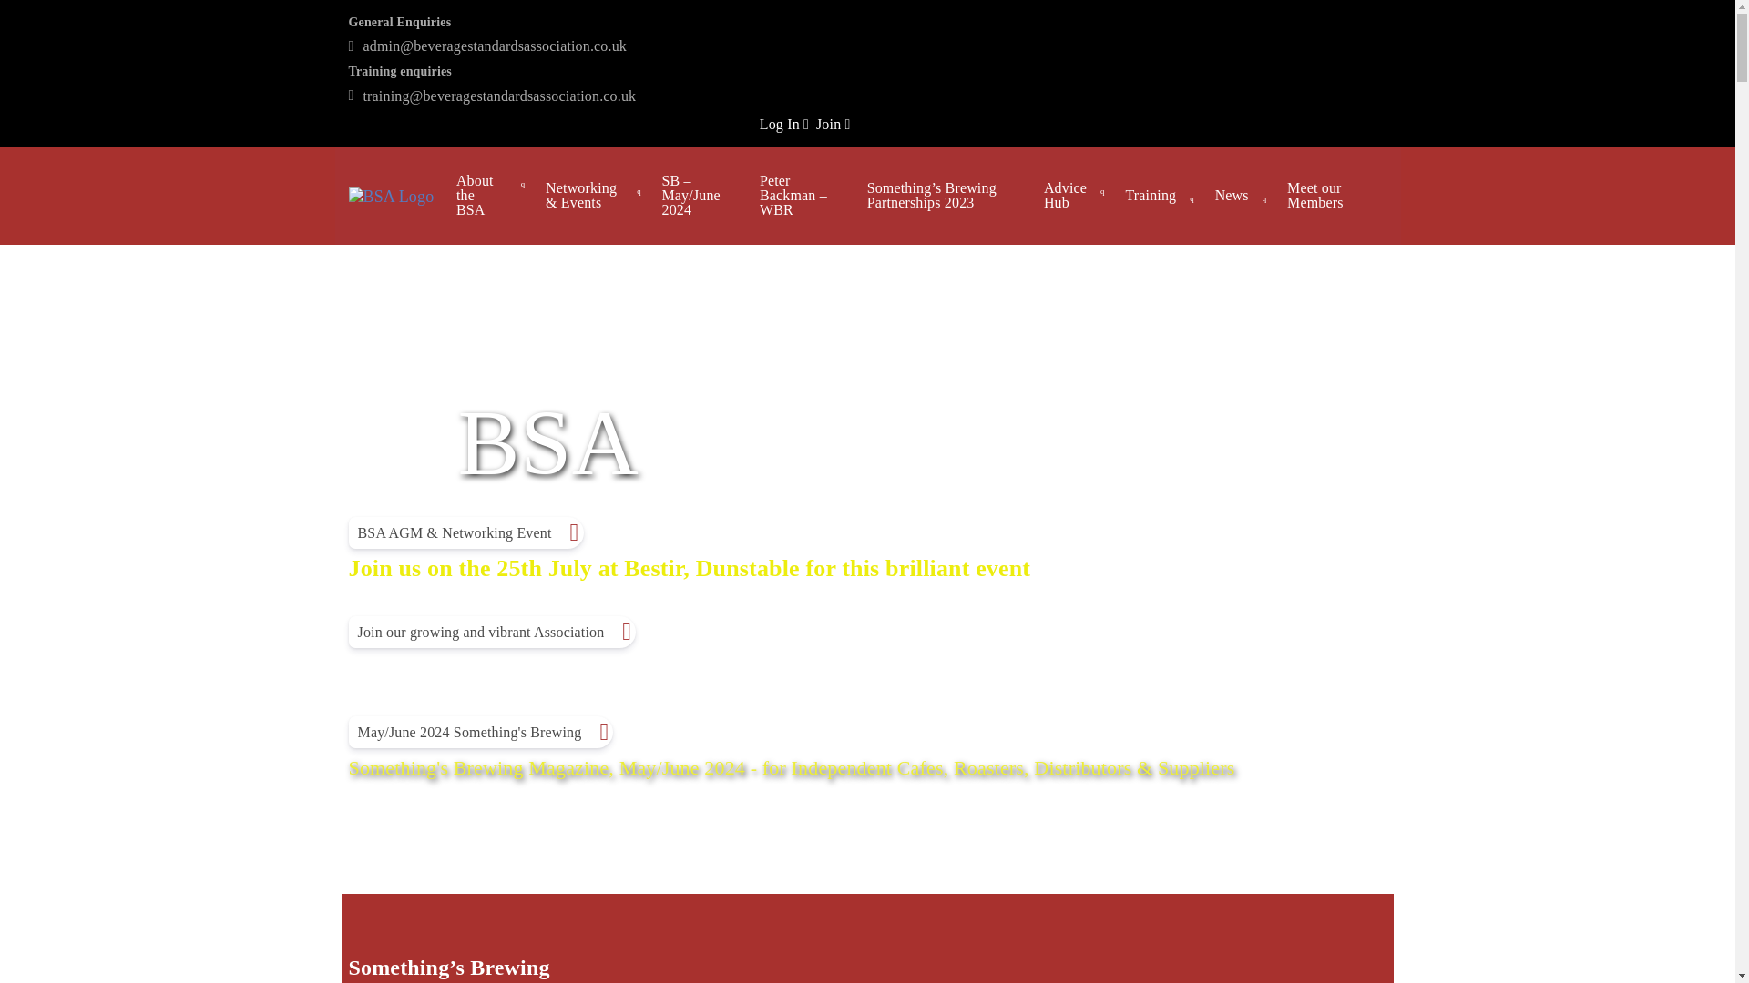 The height and width of the screenshot is (983, 1749). I want to click on Read more here, so click(689, 568).